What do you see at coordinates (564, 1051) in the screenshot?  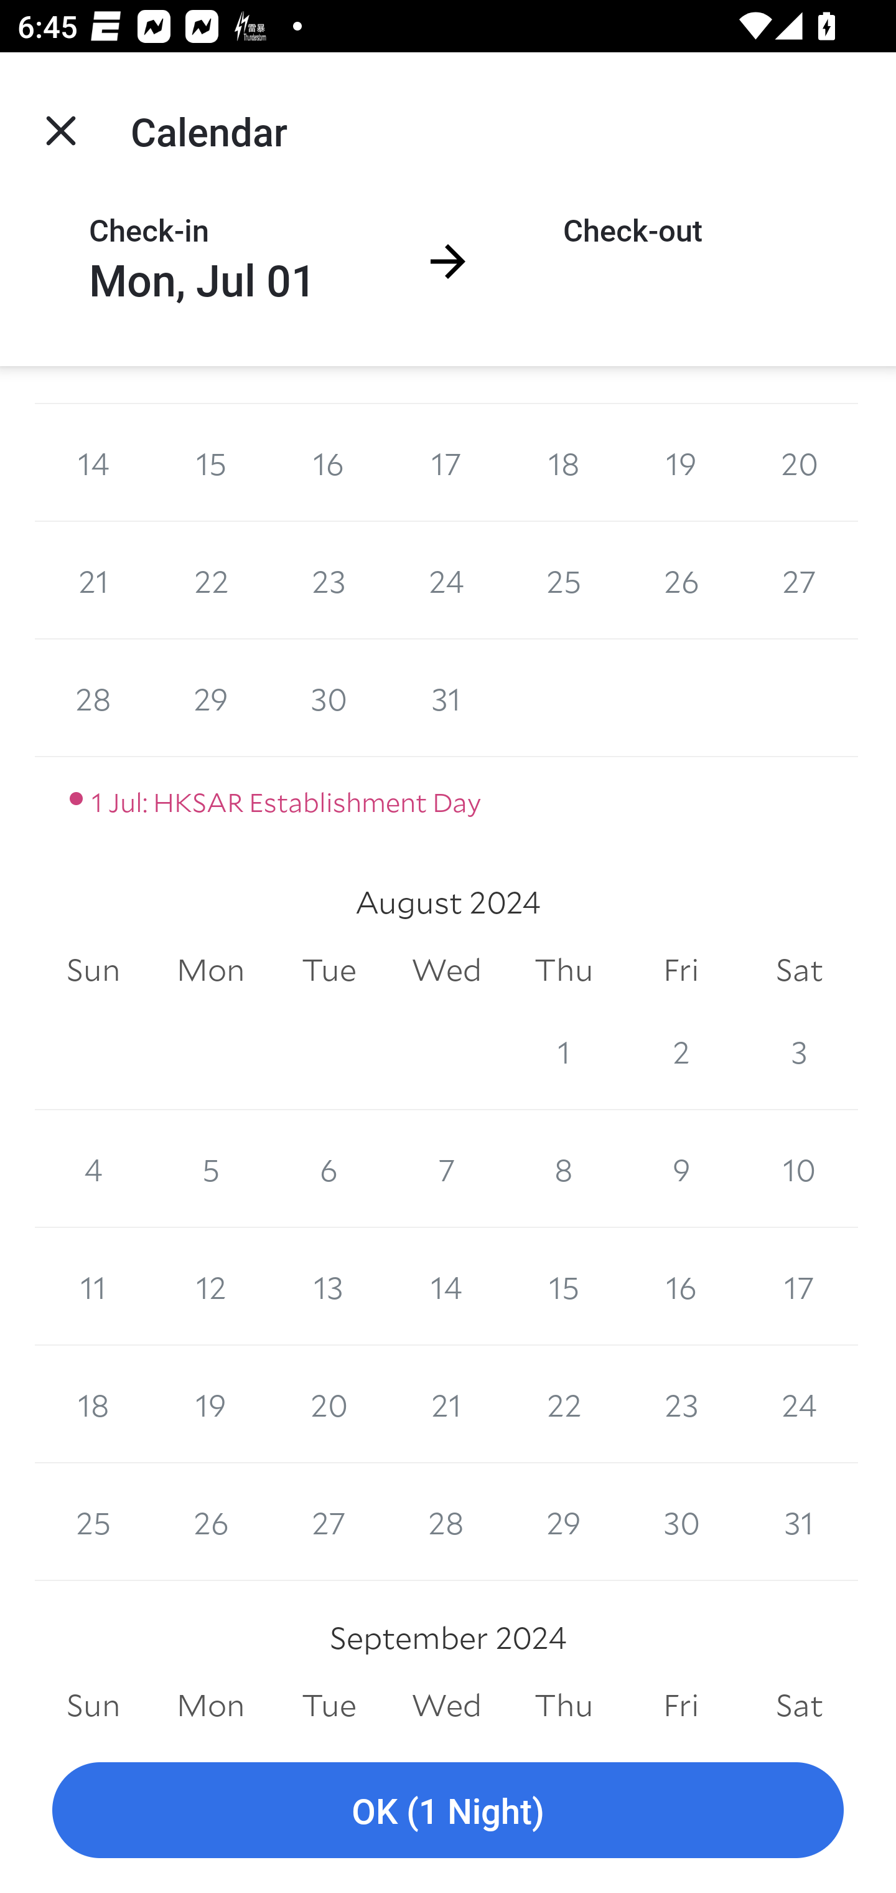 I see `1 1 August 2024` at bounding box center [564, 1051].